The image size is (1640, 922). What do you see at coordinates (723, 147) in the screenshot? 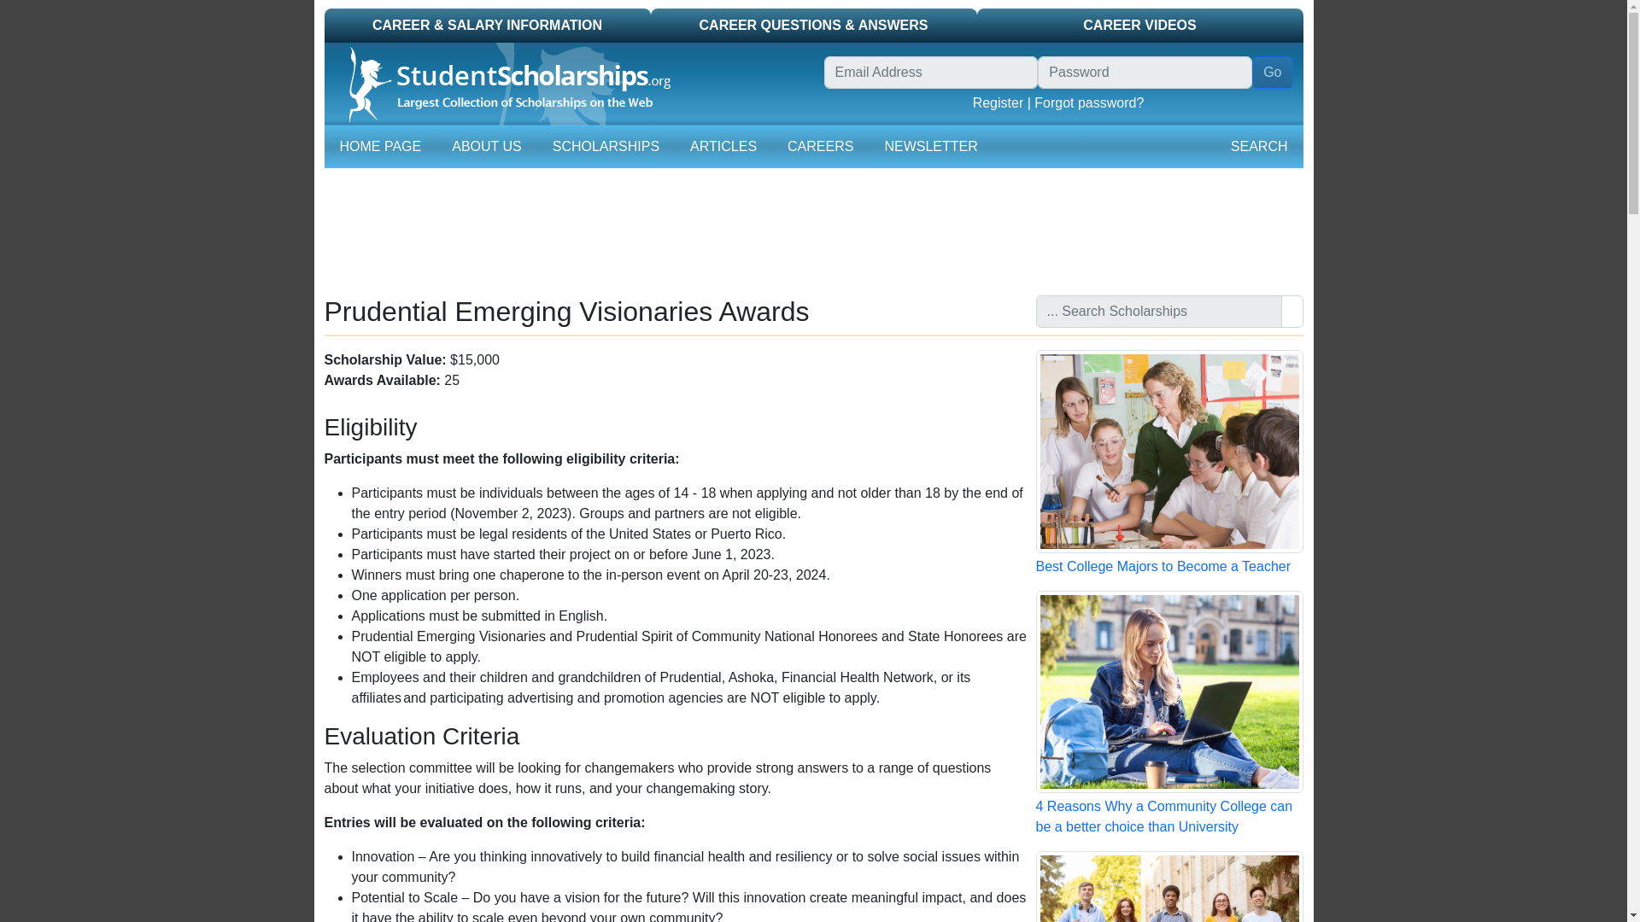
I see `ARTICLES` at bounding box center [723, 147].